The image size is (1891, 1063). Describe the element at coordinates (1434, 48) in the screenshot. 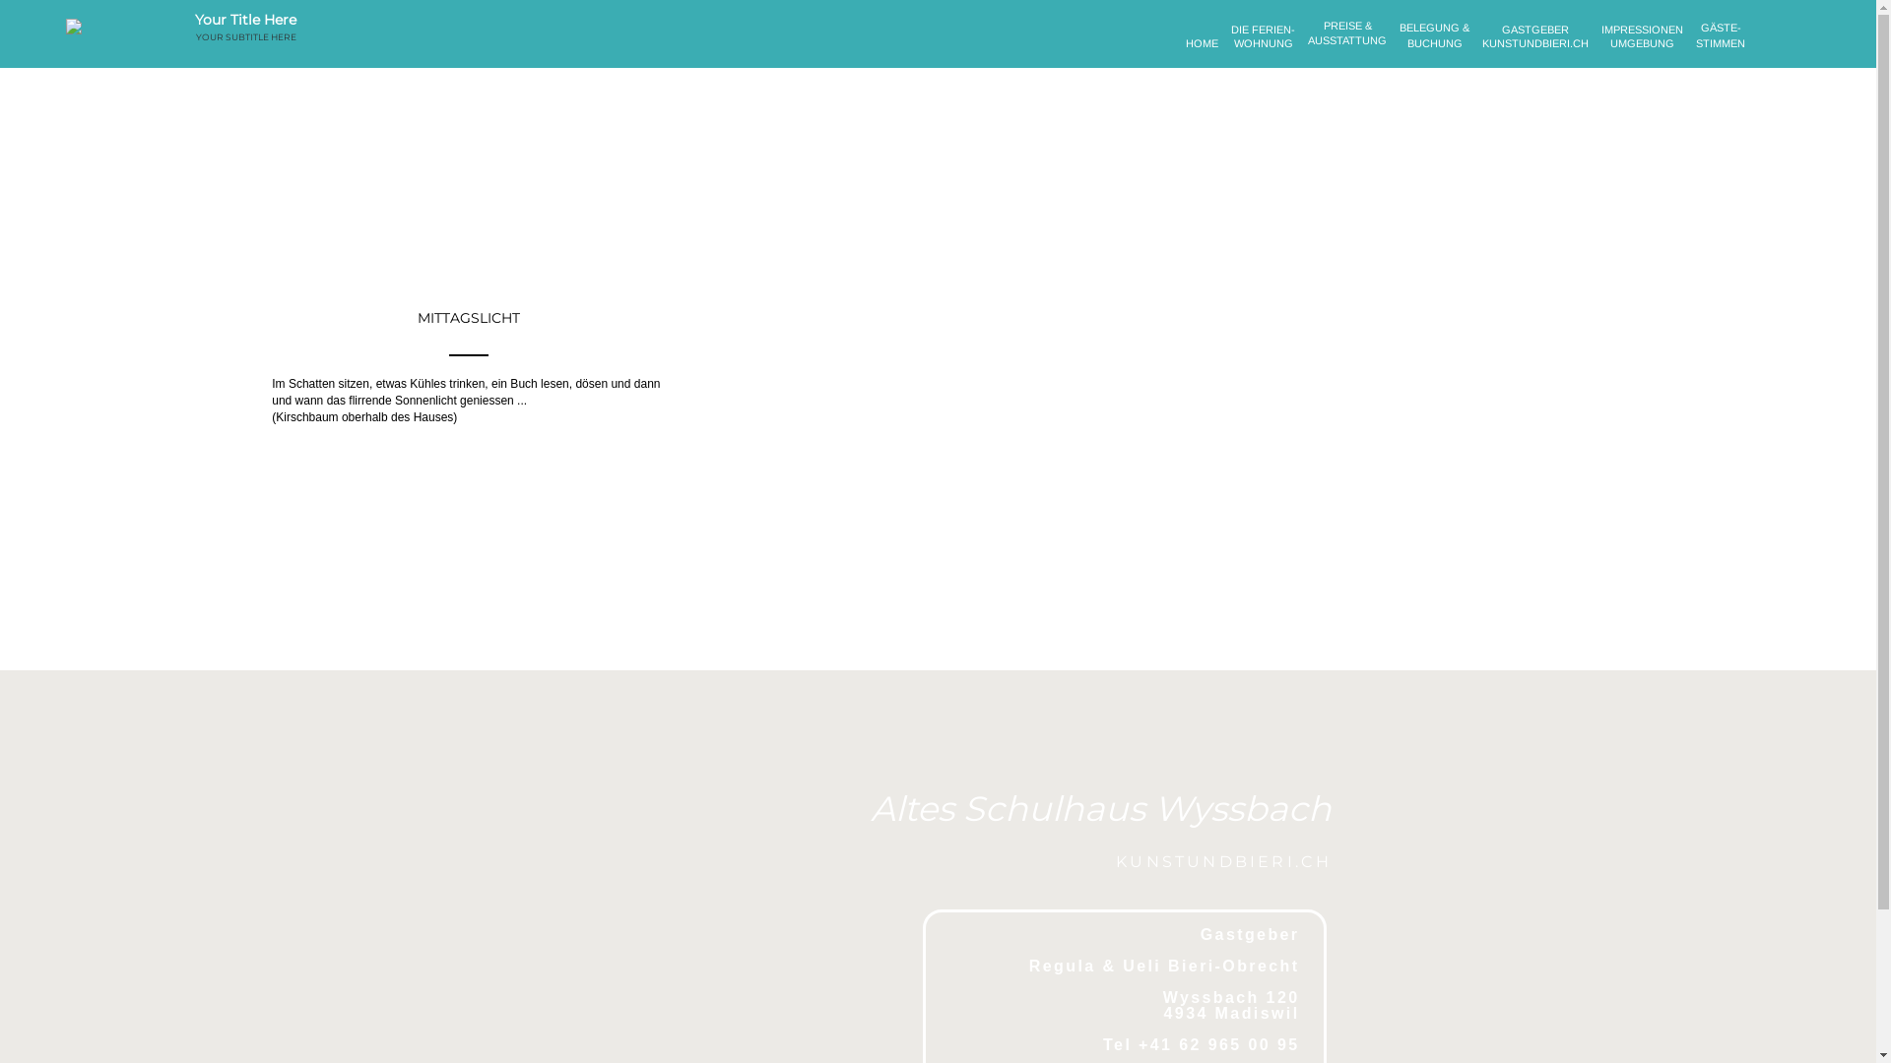

I see `BELEGUNG &






BUCHUNG` at that location.